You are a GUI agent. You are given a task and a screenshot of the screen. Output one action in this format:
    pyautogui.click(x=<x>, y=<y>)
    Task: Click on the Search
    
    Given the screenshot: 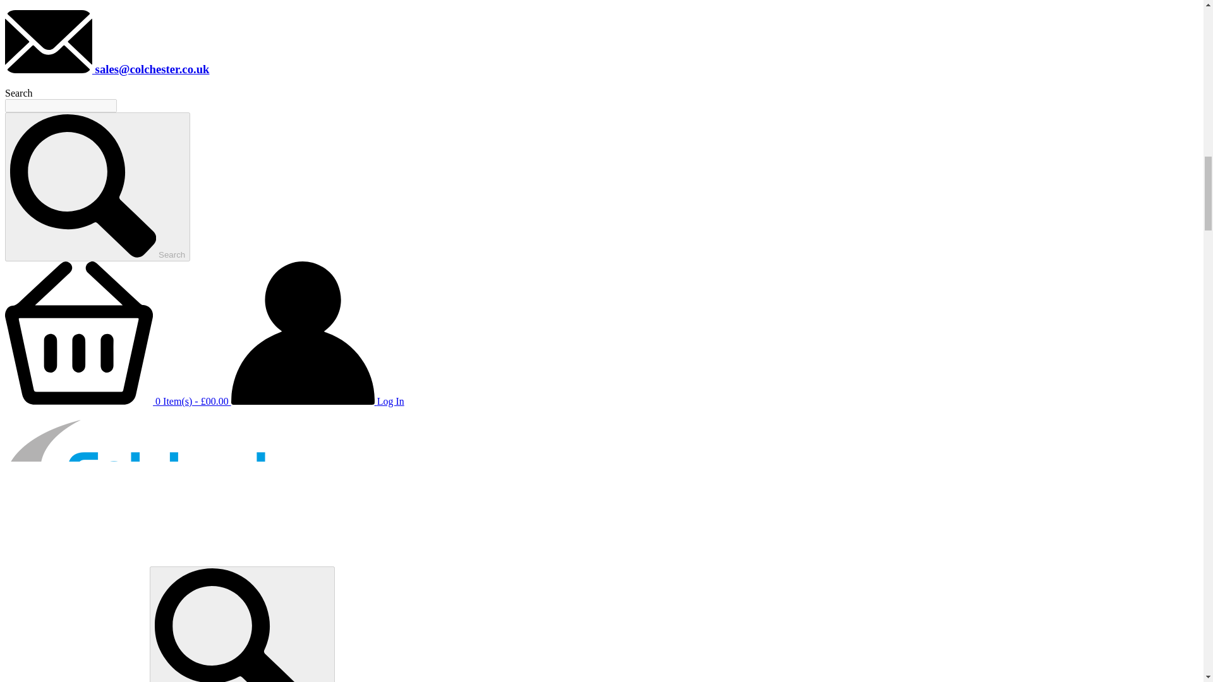 What is the action you would take?
    pyautogui.click(x=241, y=624)
    